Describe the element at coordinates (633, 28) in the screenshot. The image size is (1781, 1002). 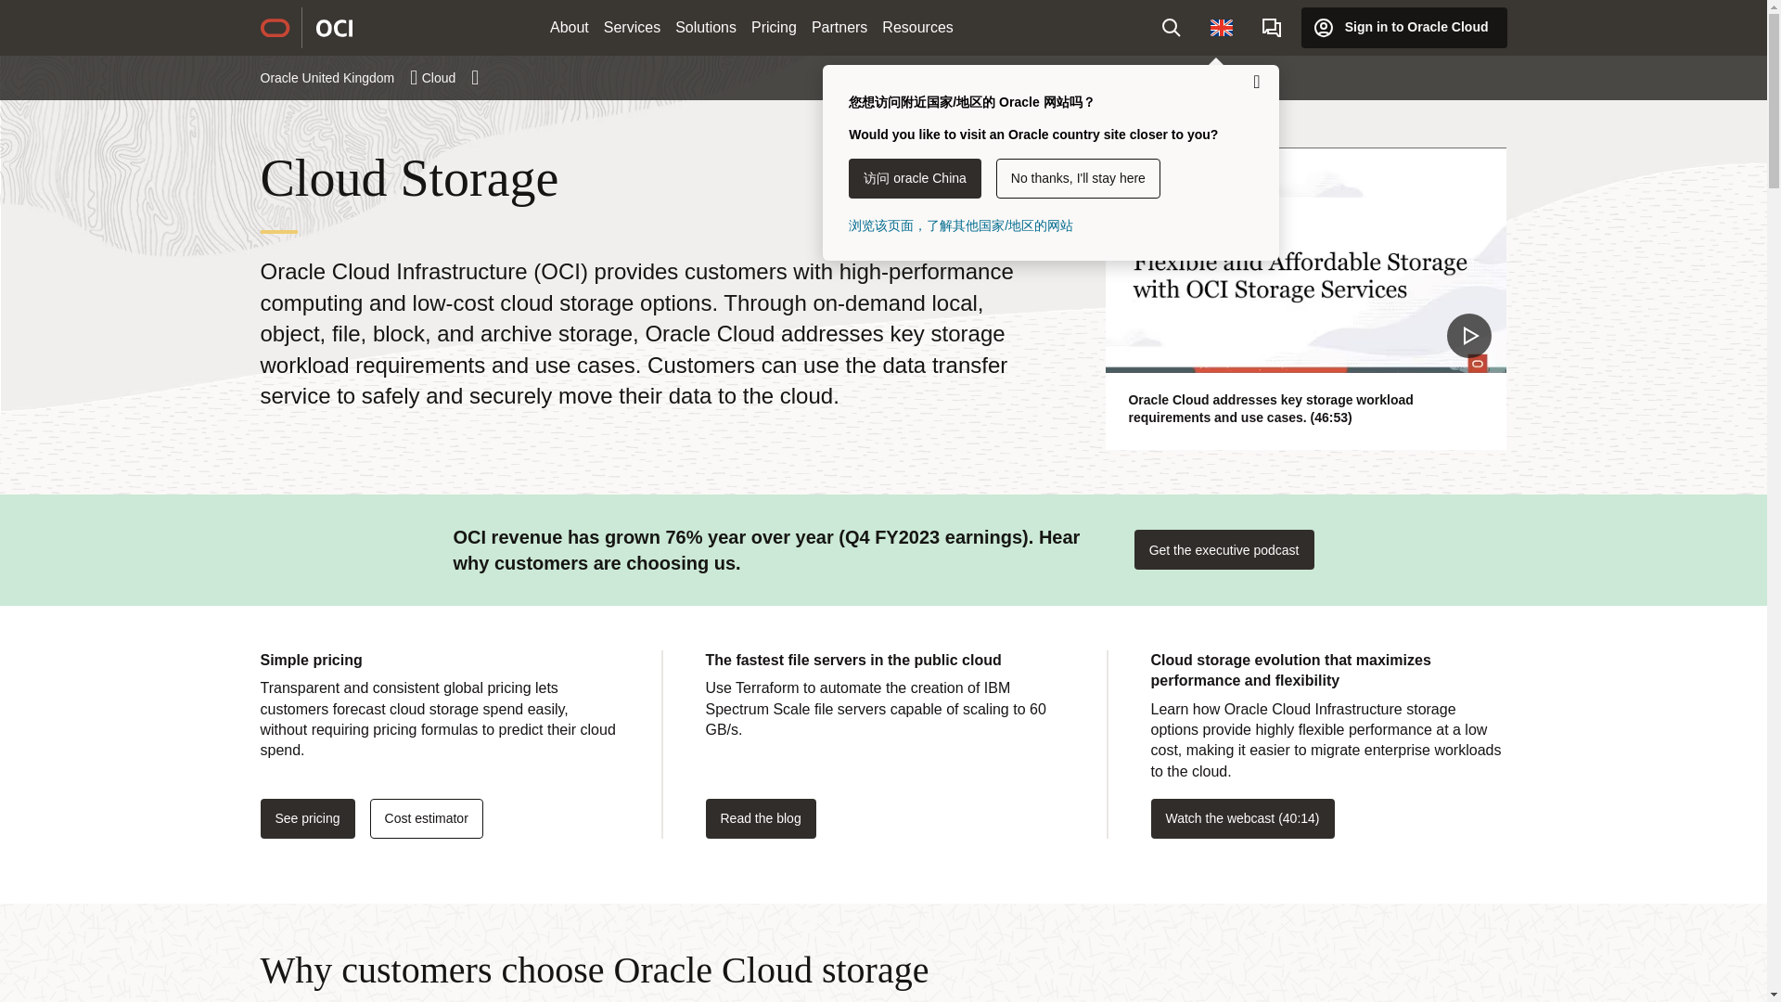
I see `Services` at that location.